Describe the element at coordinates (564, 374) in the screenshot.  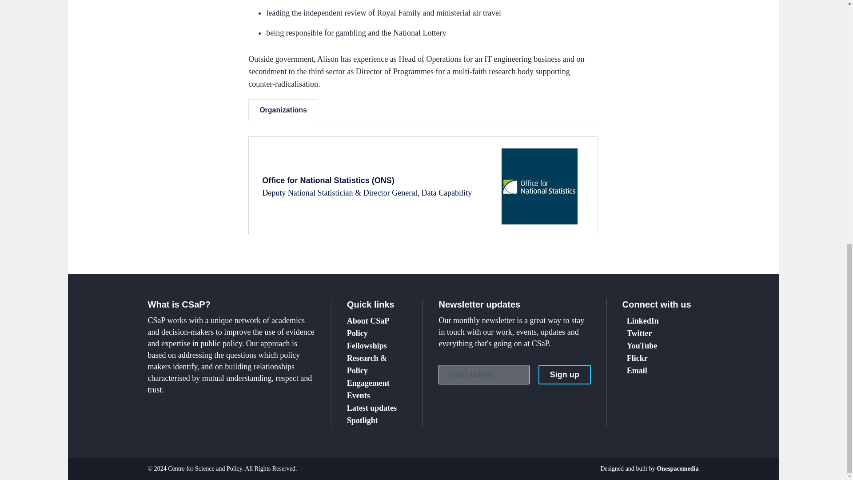
I see `Sign up` at that location.